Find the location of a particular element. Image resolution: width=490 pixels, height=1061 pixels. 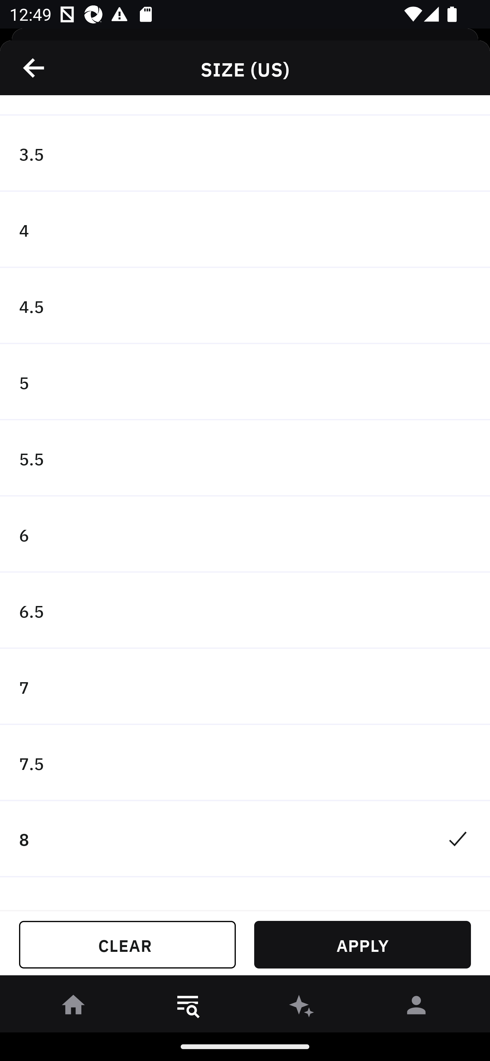

CLEAR  is located at coordinates (127, 945).